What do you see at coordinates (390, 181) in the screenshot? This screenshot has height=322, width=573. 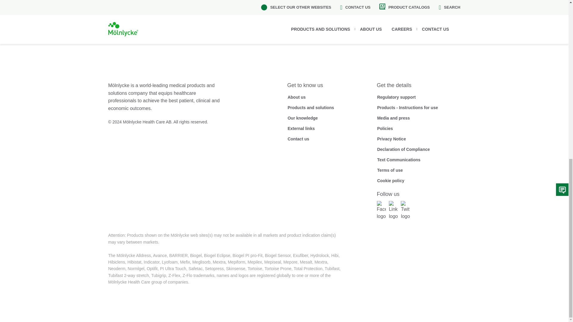 I see `Cookie policy` at bounding box center [390, 181].